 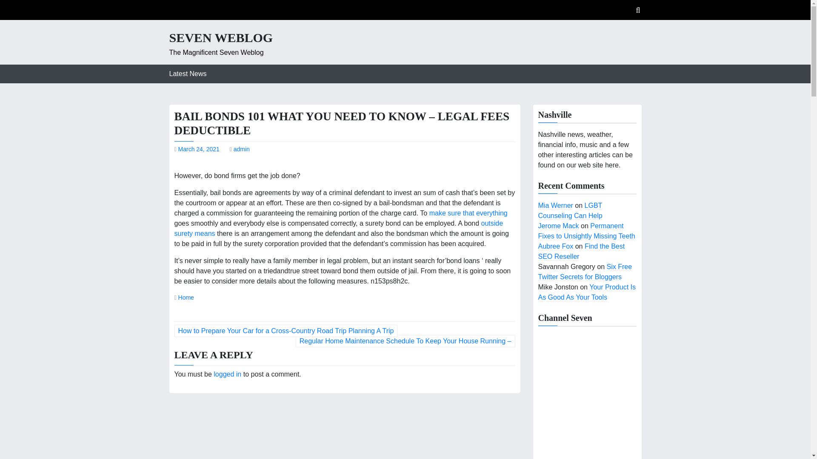 What do you see at coordinates (555, 246) in the screenshot?
I see `Aubree Fox` at bounding box center [555, 246].